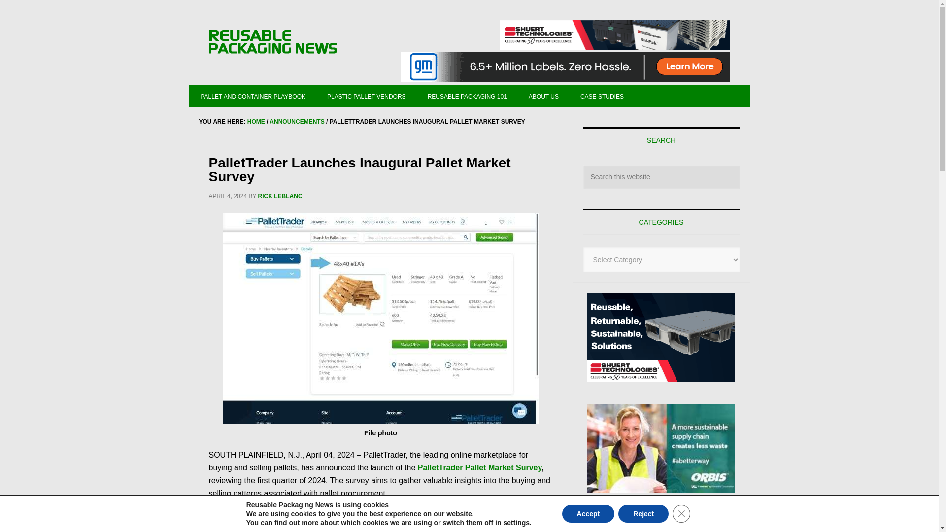 The width and height of the screenshot is (946, 532). Describe the element at coordinates (280, 196) in the screenshot. I see `RICK LEBLANC` at that location.